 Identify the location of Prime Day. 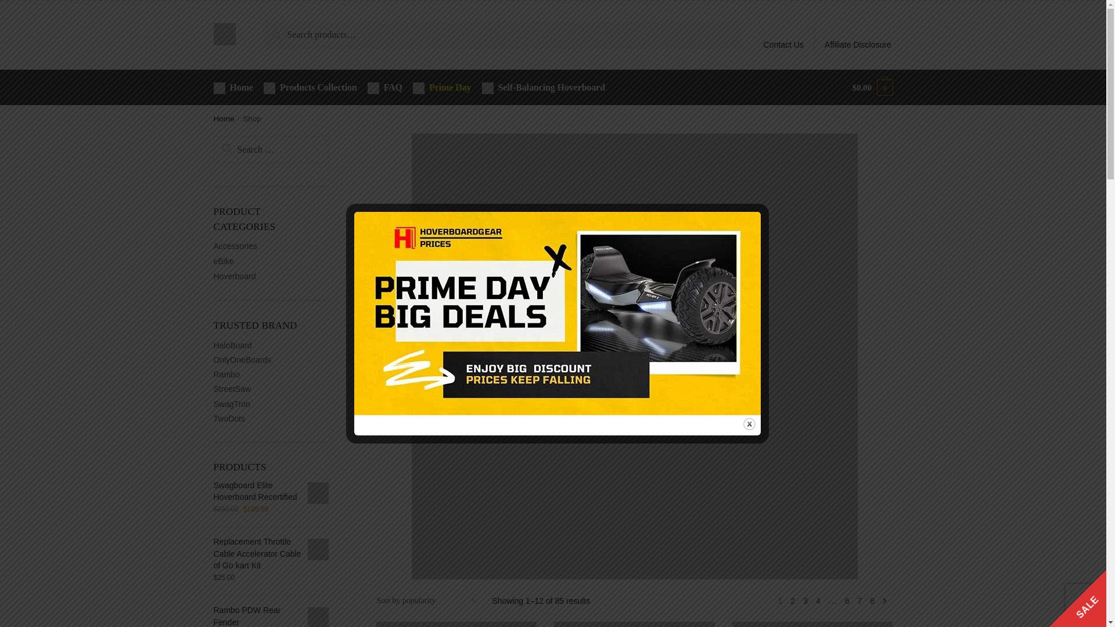
(441, 87).